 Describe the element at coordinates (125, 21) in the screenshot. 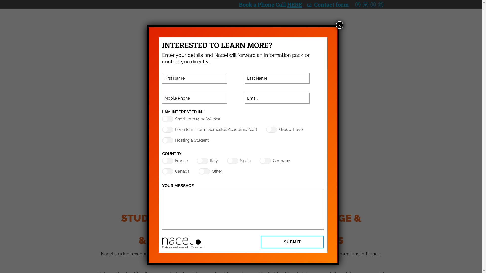

I see `Travel, Live Learn` at that location.